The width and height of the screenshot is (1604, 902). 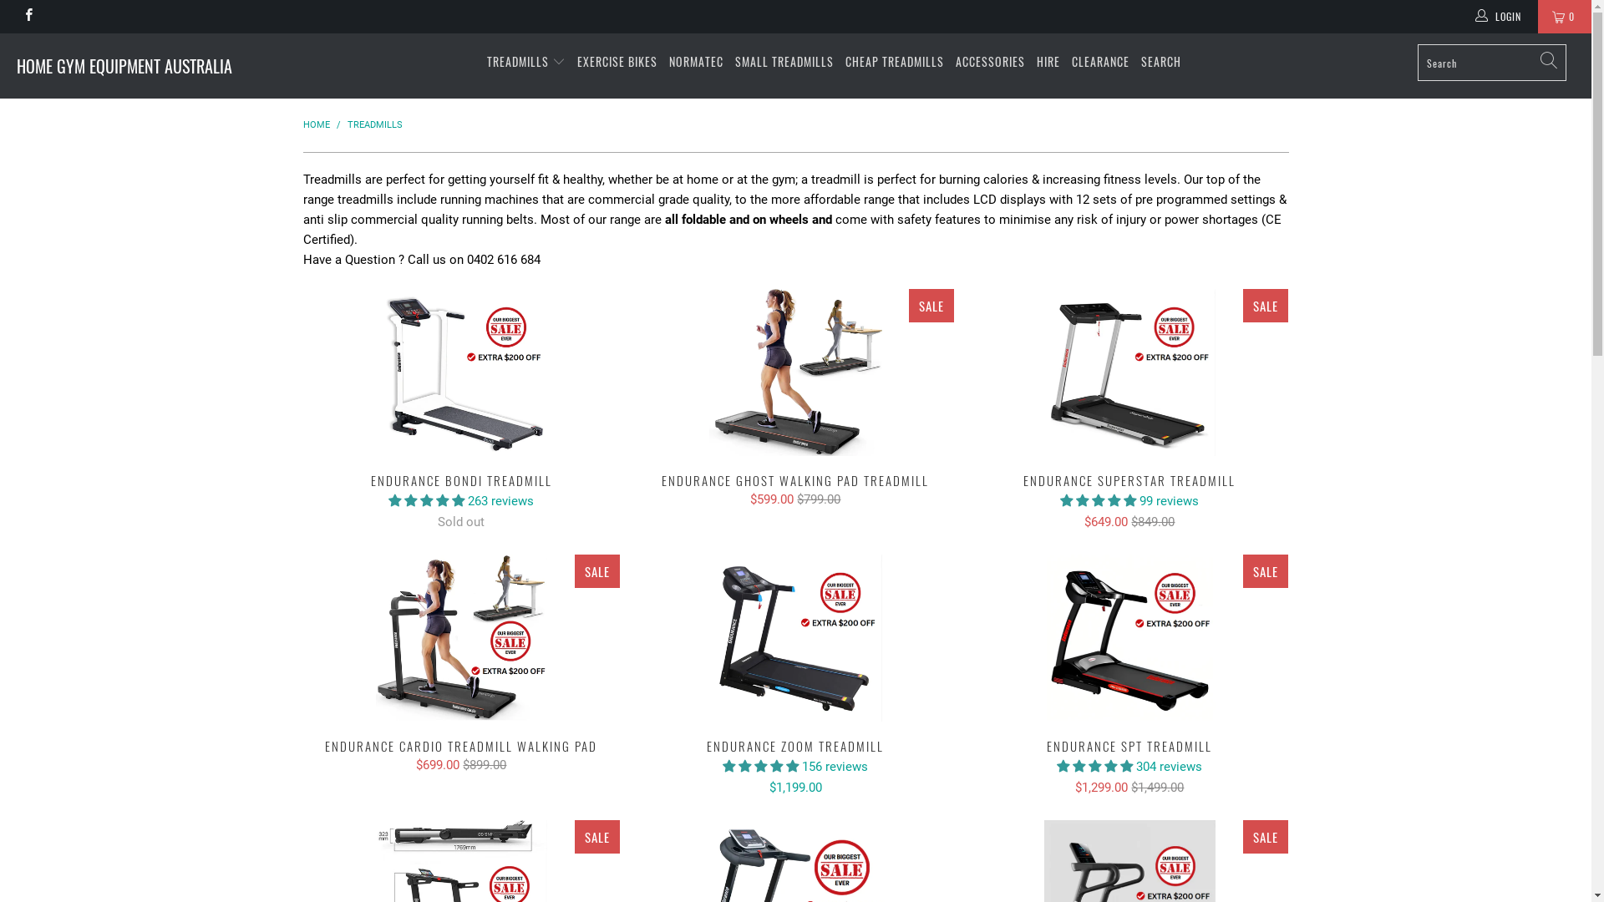 I want to click on LOGIN, so click(x=1500, y=17).